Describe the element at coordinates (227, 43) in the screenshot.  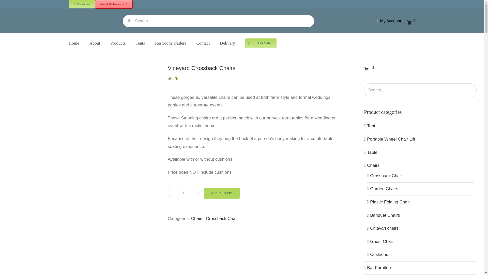
I see `Delivery` at that location.